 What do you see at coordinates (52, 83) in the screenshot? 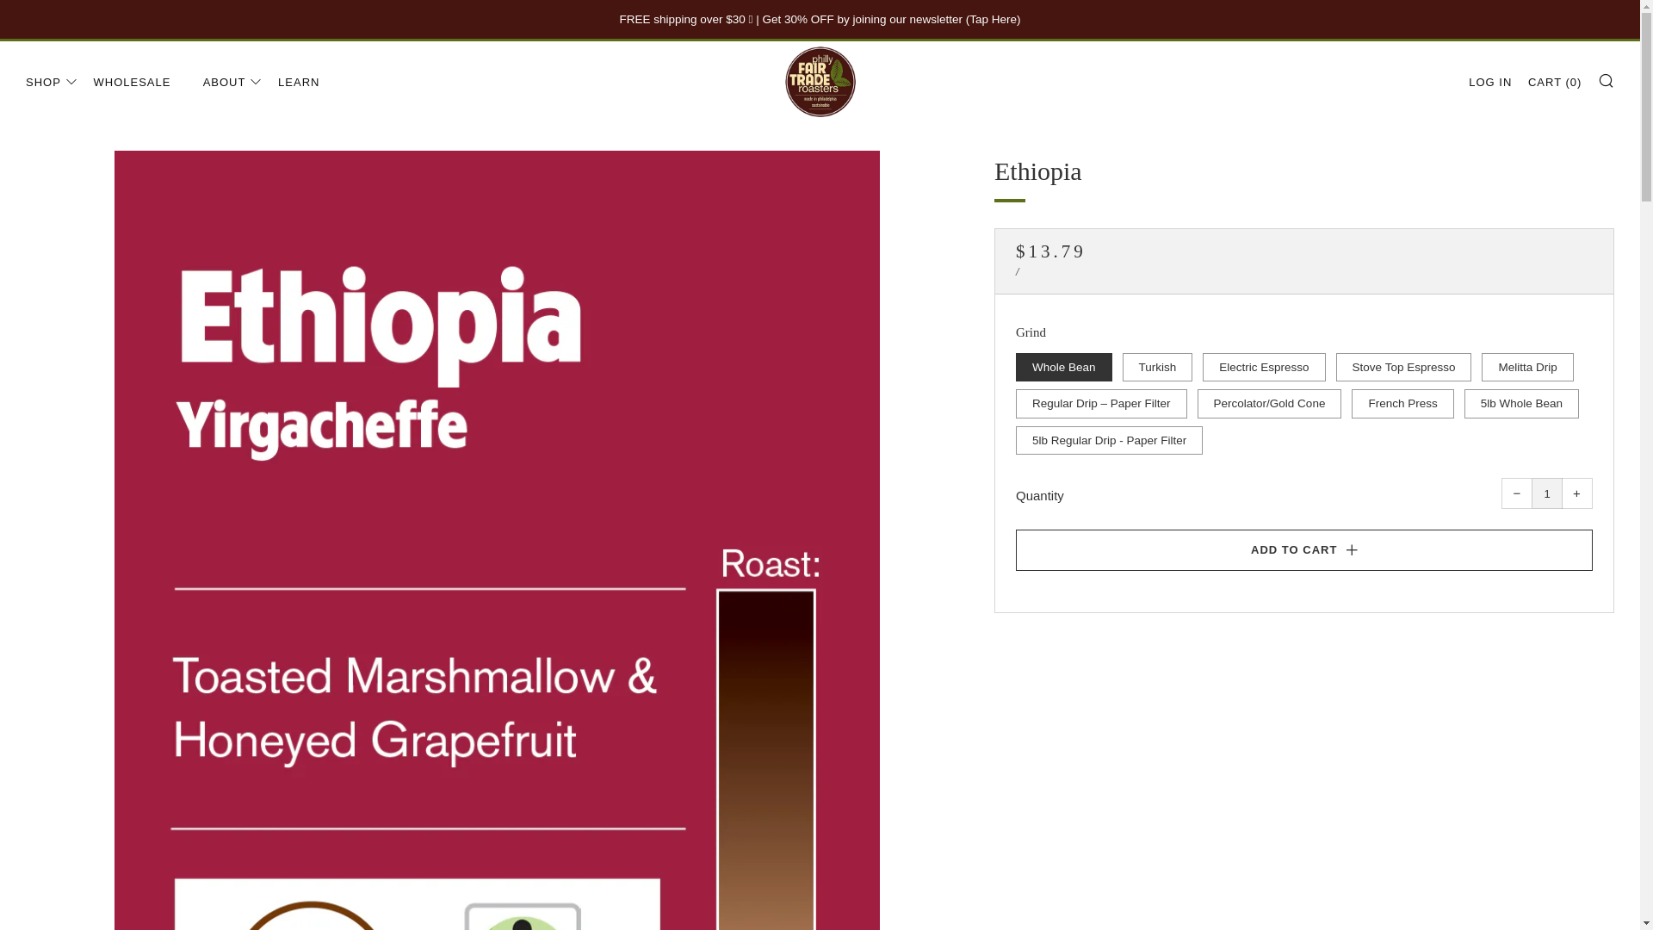
I see `SHOP` at bounding box center [52, 83].